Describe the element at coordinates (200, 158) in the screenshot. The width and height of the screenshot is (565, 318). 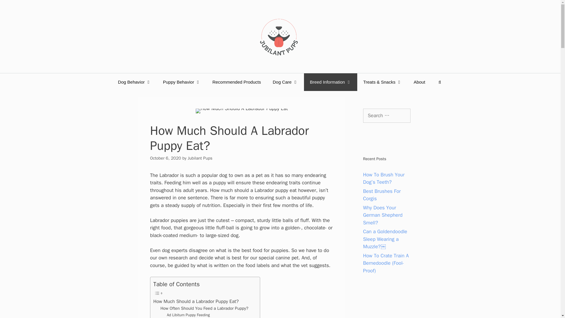
I see `View all posts by Jubilant Pups` at that location.